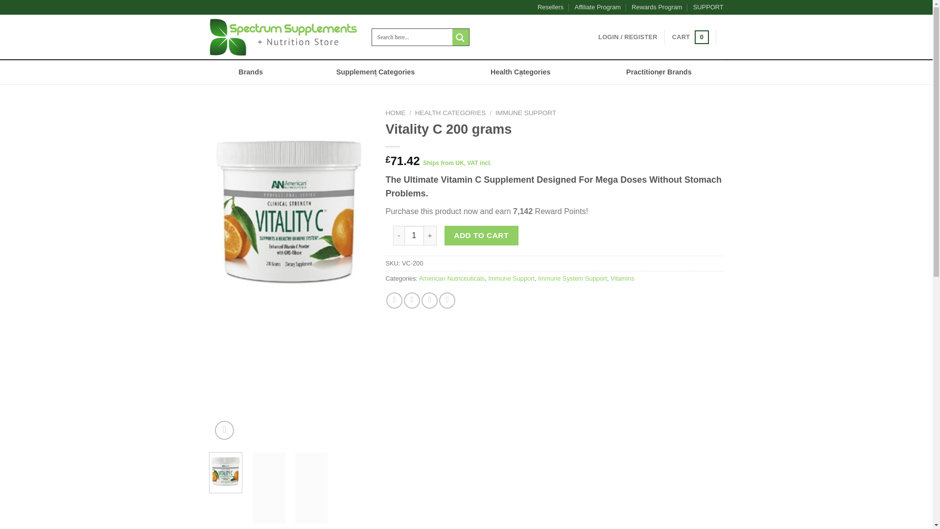 Image resolution: width=940 pixels, height=529 pixels. I want to click on Login, so click(628, 37).